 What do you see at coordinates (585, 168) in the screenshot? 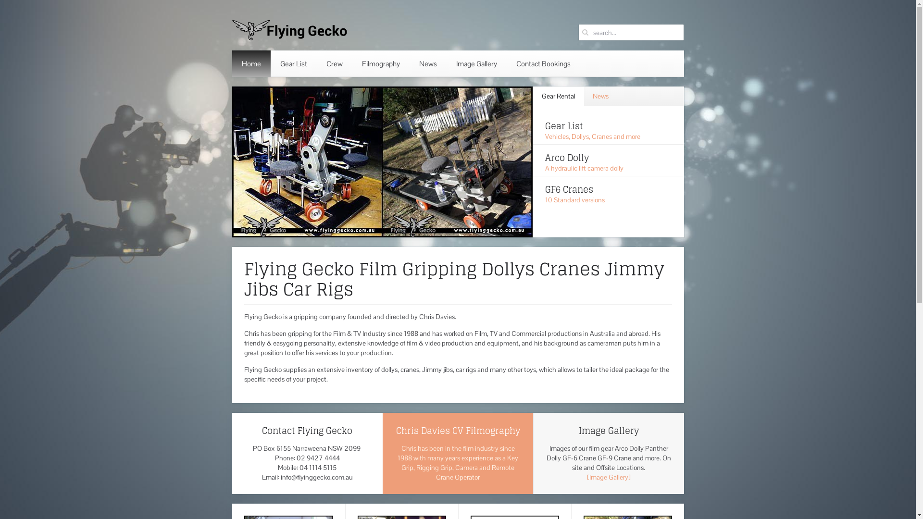
I see `A hydraulic lift camera dolly` at bounding box center [585, 168].